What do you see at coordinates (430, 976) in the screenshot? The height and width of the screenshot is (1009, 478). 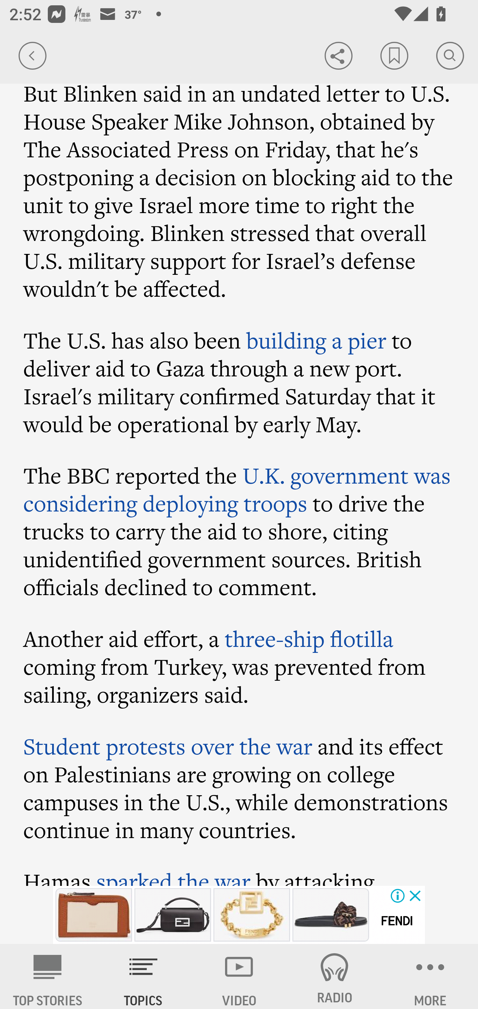 I see `MORE` at bounding box center [430, 976].